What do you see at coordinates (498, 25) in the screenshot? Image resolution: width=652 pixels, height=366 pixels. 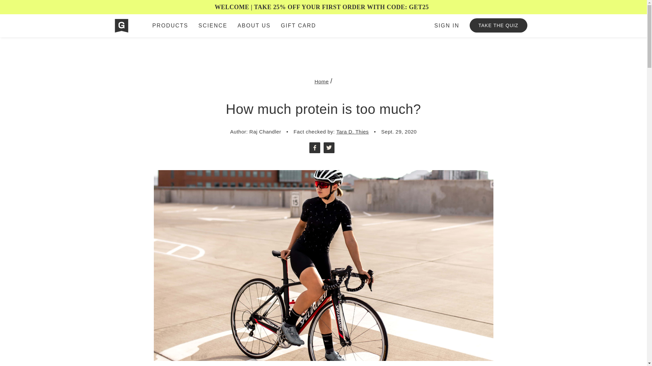 I see `TAKE THE QUIZ` at bounding box center [498, 25].